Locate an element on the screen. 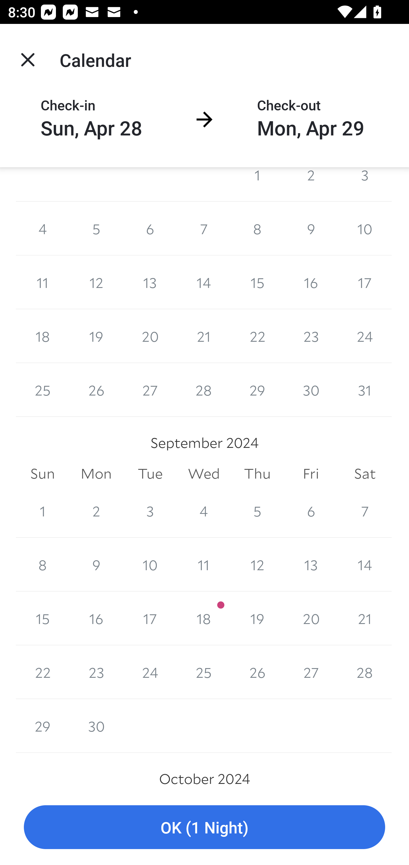 This screenshot has width=409, height=865. 8 8 August 2024 is located at coordinates (257, 228).